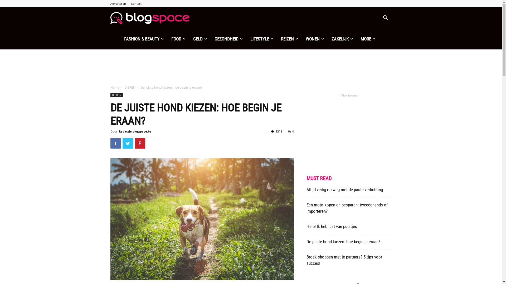  Describe the element at coordinates (262, 39) in the screenshot. I see `LIFESTYLE` at that location.